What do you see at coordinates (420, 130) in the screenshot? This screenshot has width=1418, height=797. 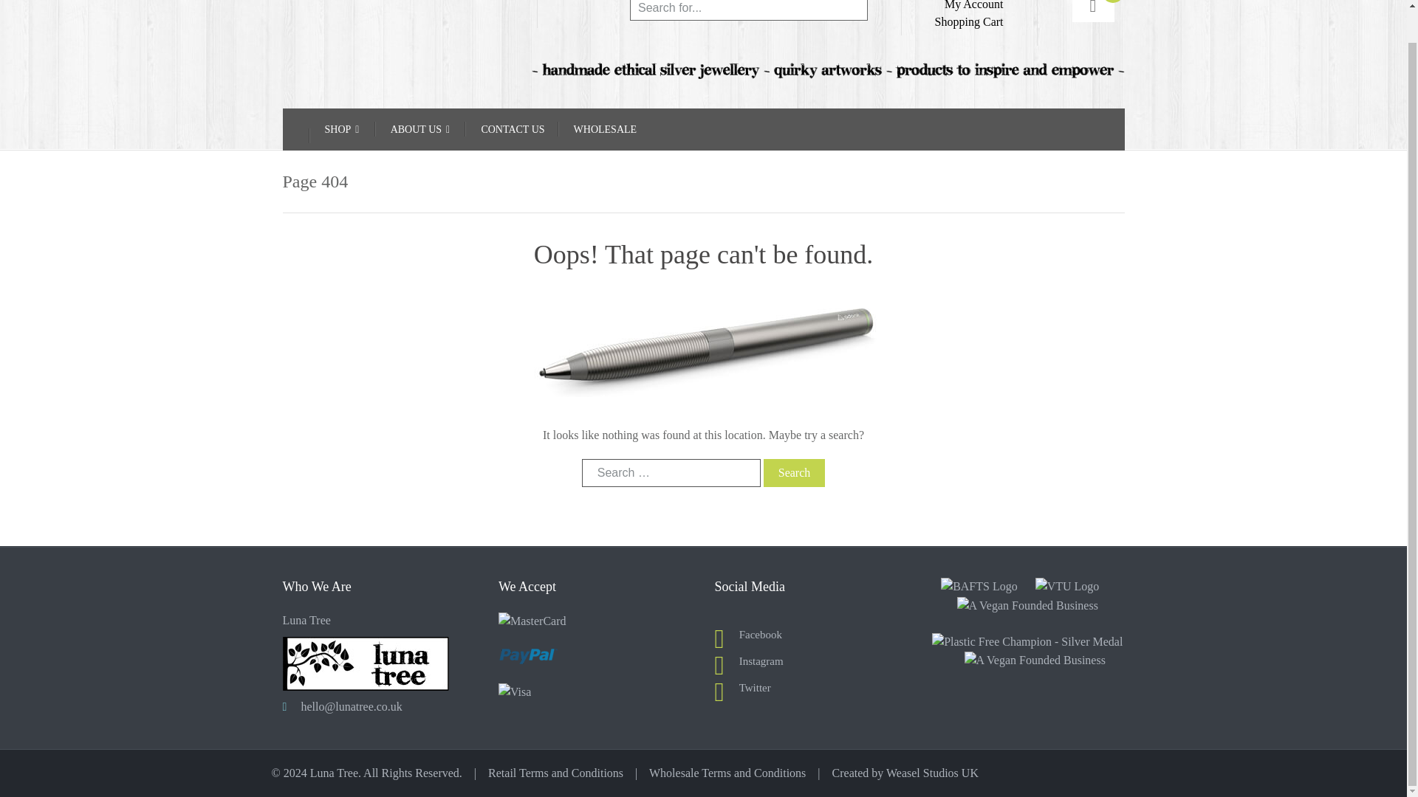 I see `ABOUT US` at bounding box center [420, 130].